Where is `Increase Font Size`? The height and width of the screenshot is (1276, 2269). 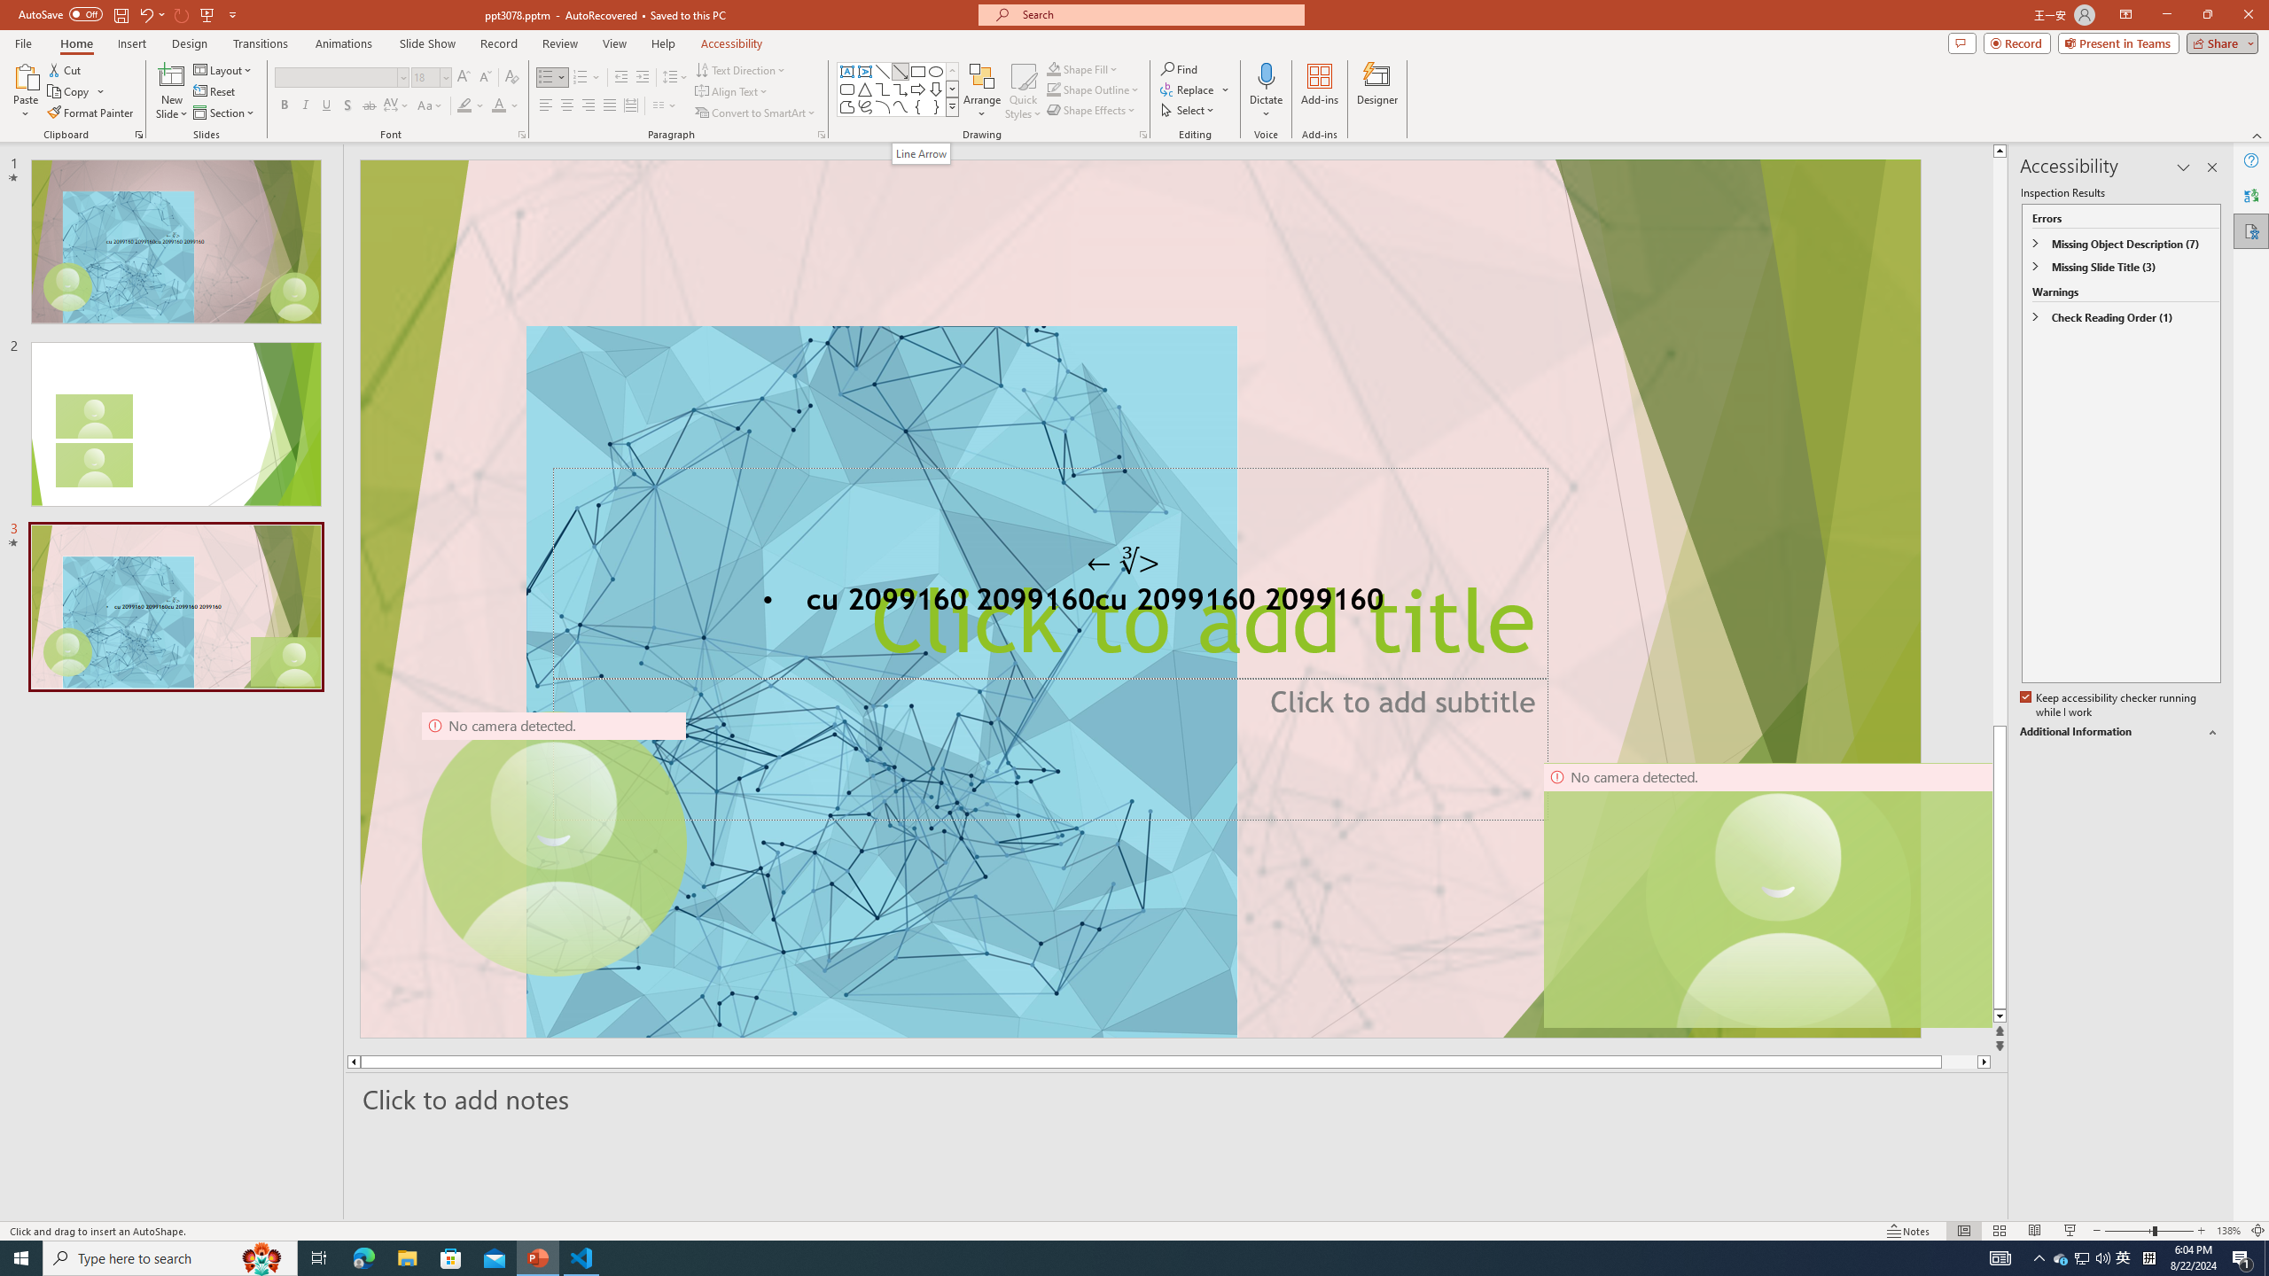
Increase Font Size is located at coordinates (464, 78).